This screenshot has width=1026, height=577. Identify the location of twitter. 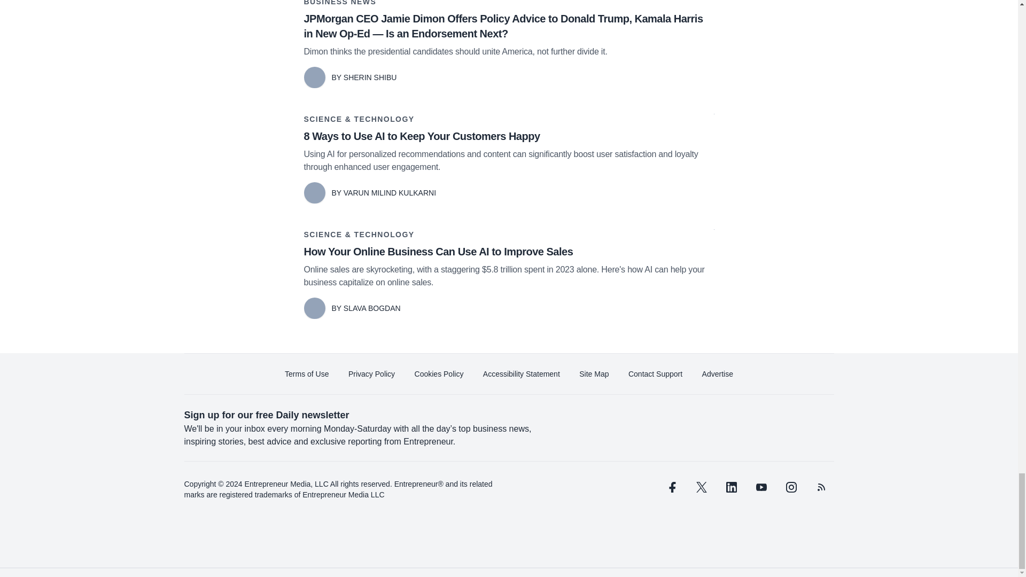
(701, 487).